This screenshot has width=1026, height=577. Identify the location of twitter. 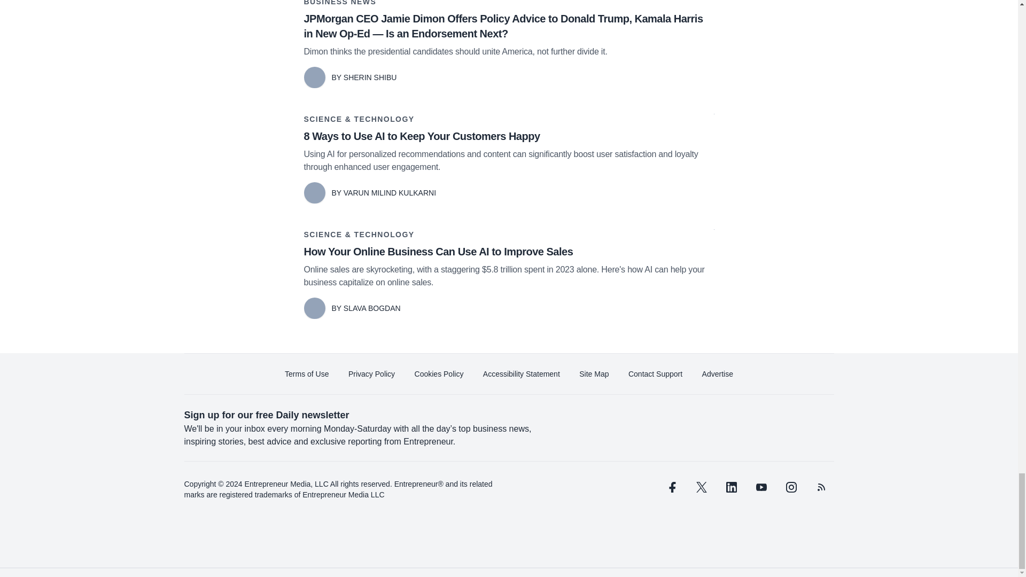
(701, 487).